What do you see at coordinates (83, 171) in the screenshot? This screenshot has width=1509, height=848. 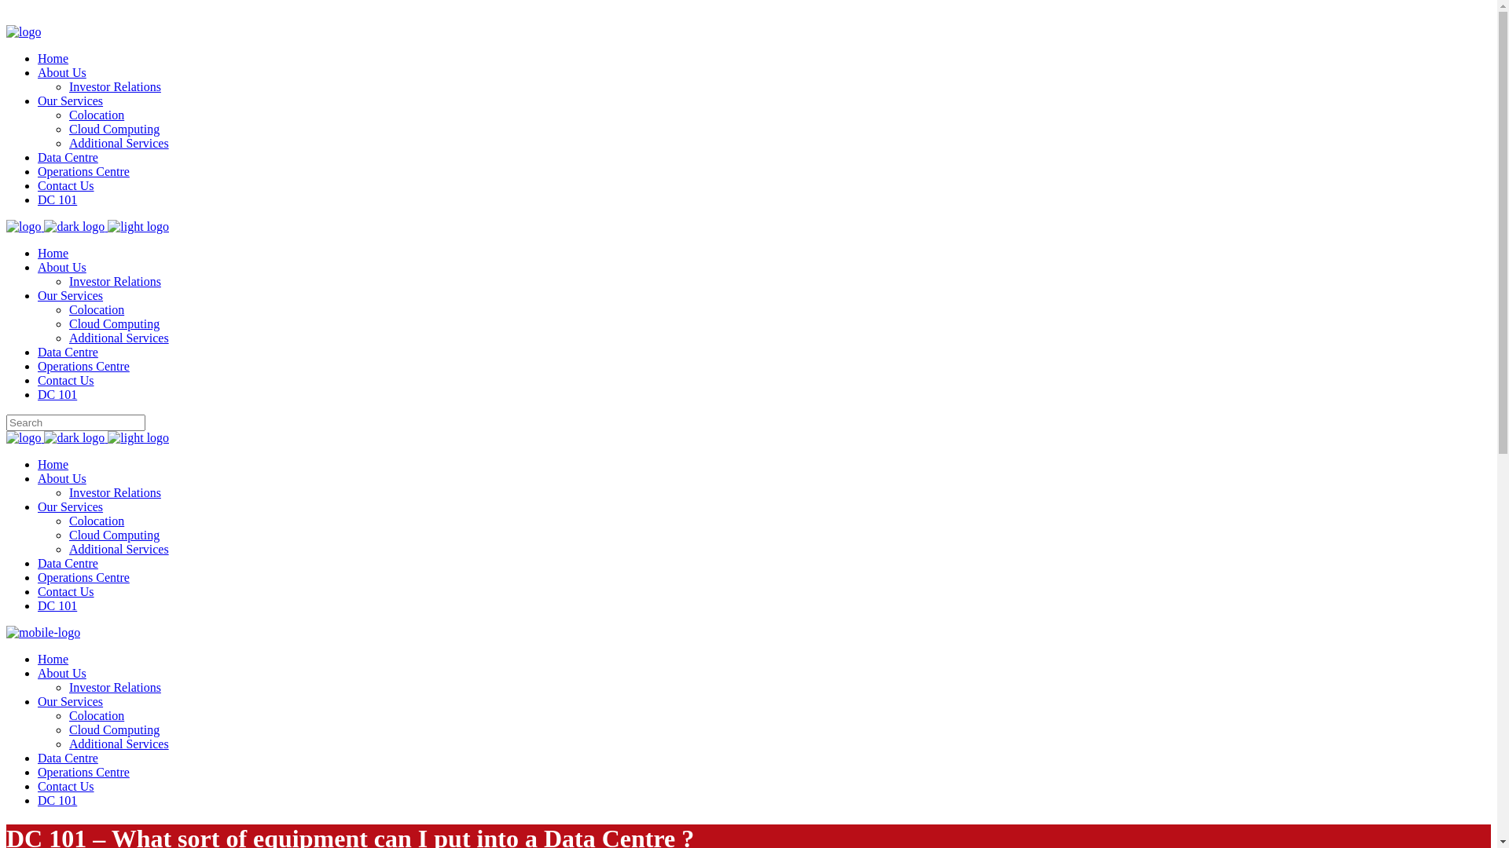 I see `Operations Centre` at bounding box center [83, 171].